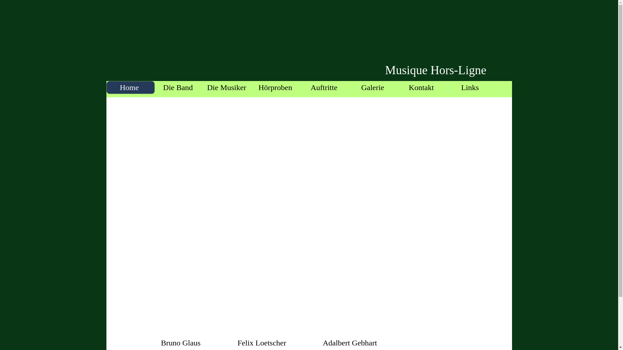  What do you see at coordinates (179, 87) in the screenshot?
I see `Die Band` at bounding box center [179, 87].